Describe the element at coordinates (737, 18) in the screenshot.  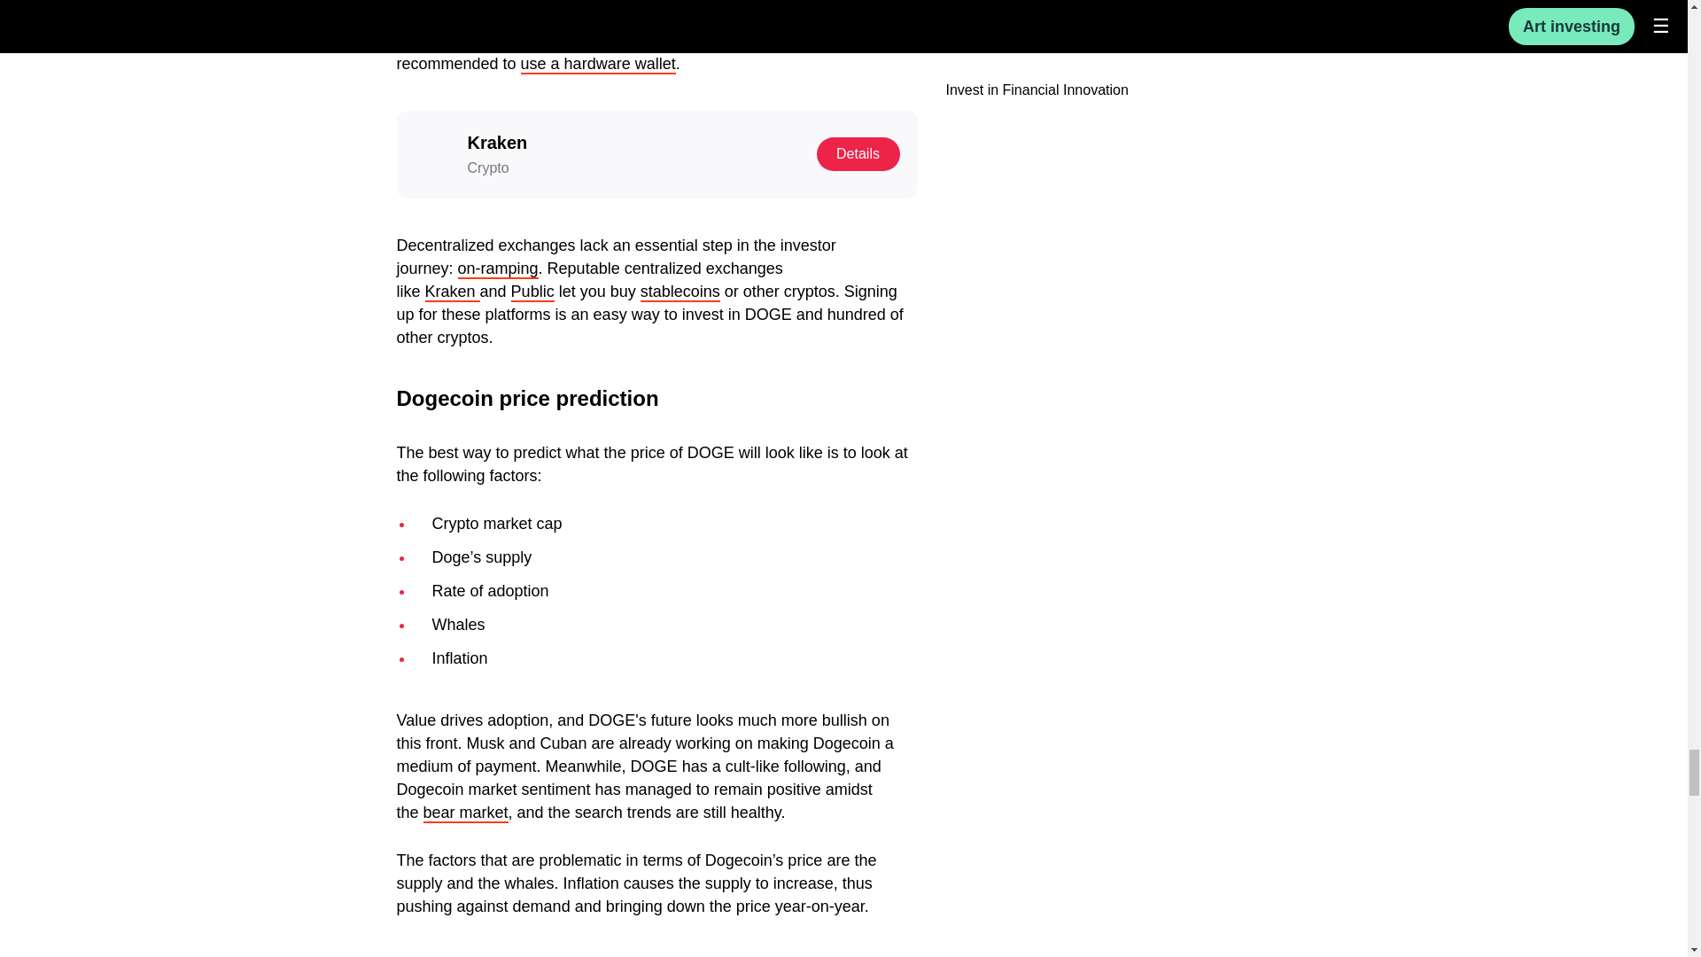
I see `Kraken` at that location.